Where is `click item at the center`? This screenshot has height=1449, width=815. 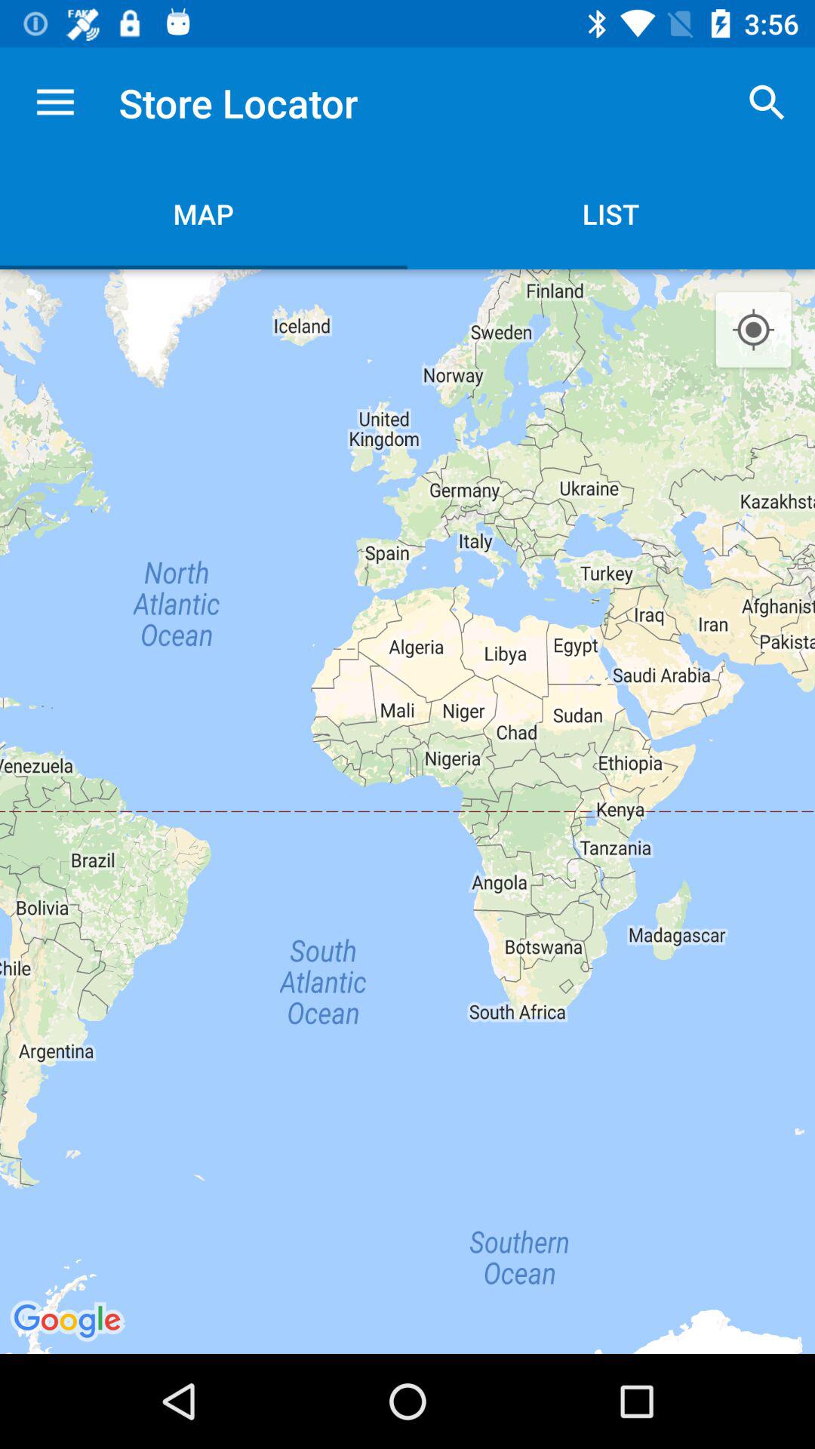
click item at the center is located at coordinates (407, 811).